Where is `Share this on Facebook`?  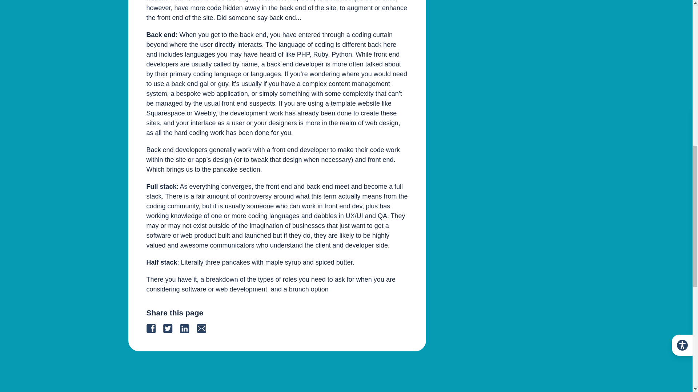 Share this on Facebook is located at coordinates (154, 328).